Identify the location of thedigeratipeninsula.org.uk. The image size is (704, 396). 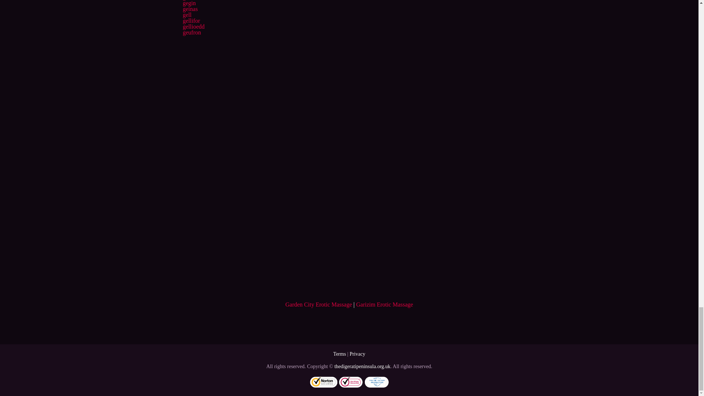
(362, 366).